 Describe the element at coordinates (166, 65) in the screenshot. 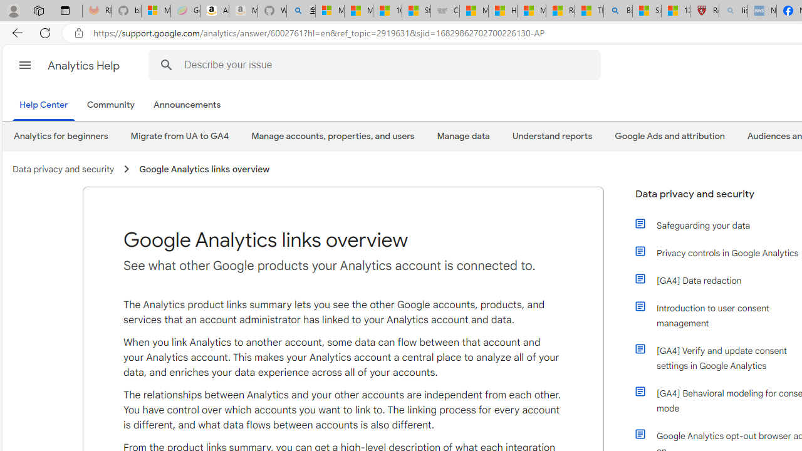

I see `Search Help Center` at that location.